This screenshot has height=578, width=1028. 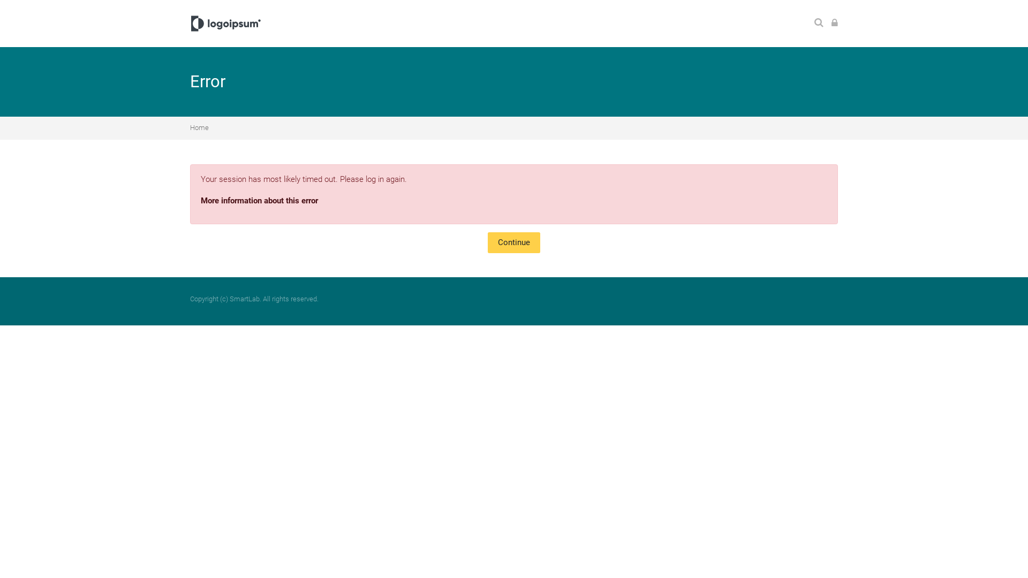 What do you see at coordinates (514, 243) in the screenshot?
I see `Continue` at bounding box center [514, 243].